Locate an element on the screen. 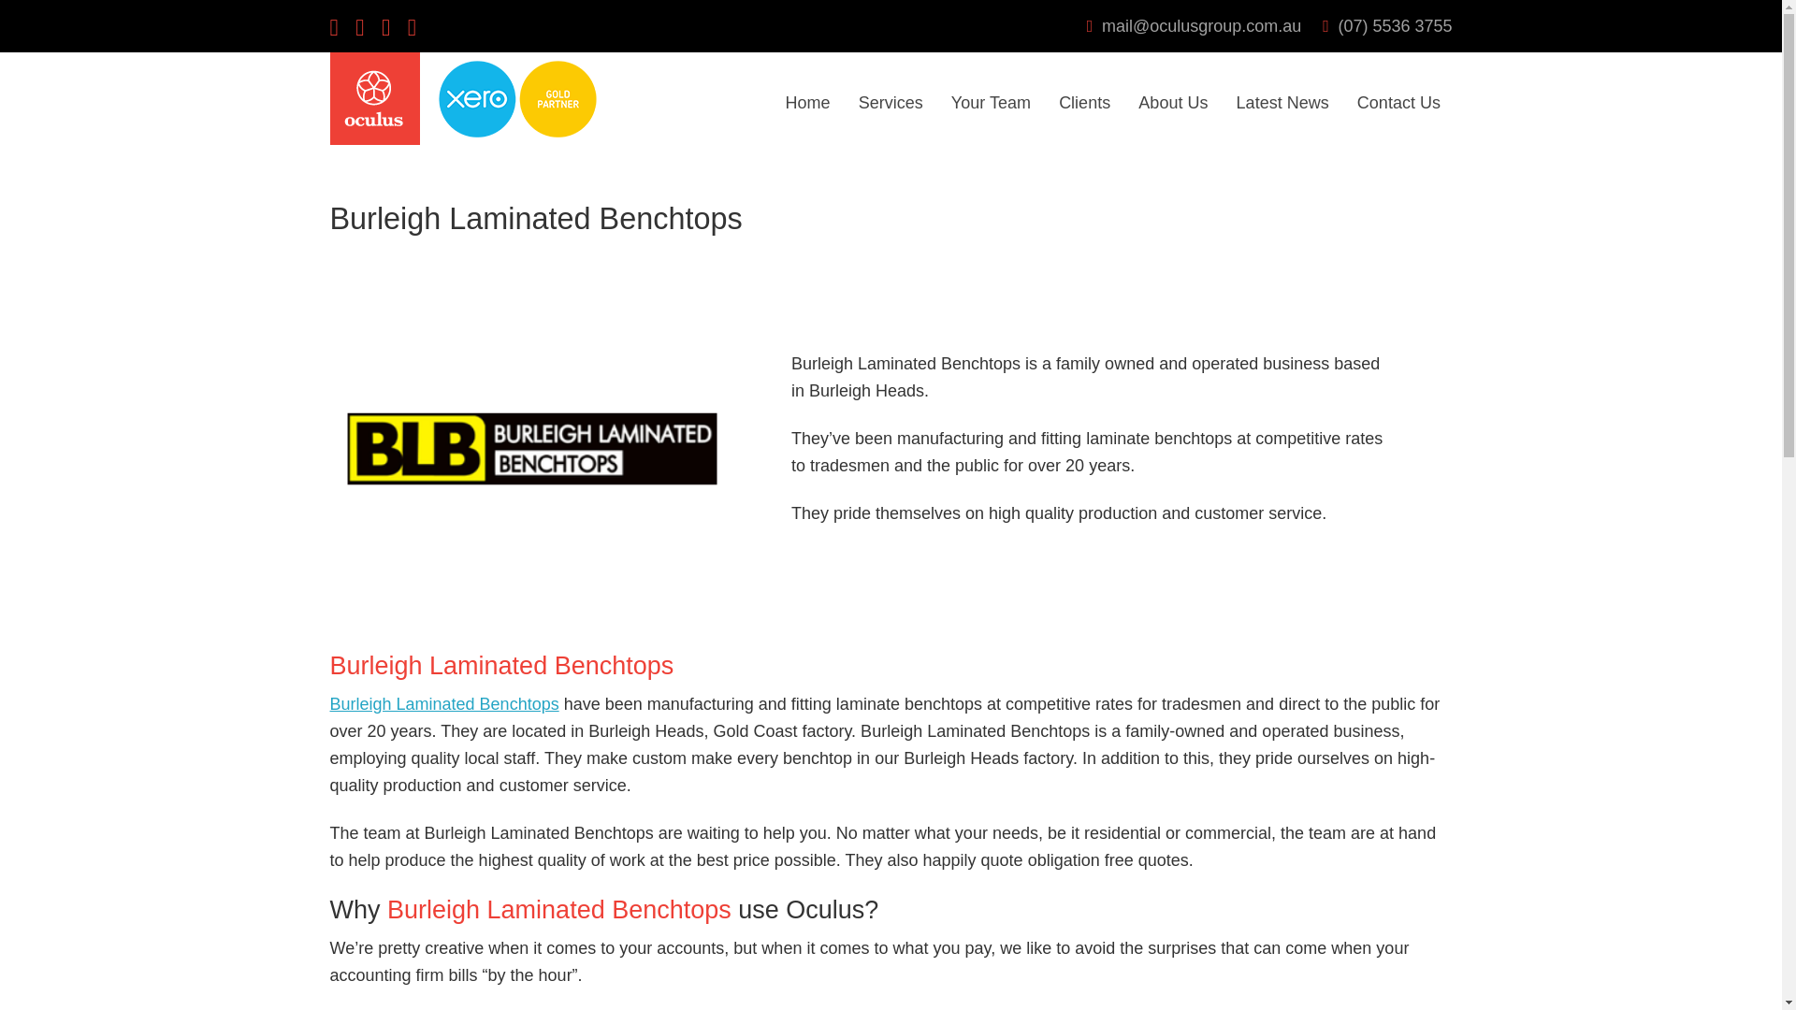  Contact Us is located at coordinates (1398, 103).